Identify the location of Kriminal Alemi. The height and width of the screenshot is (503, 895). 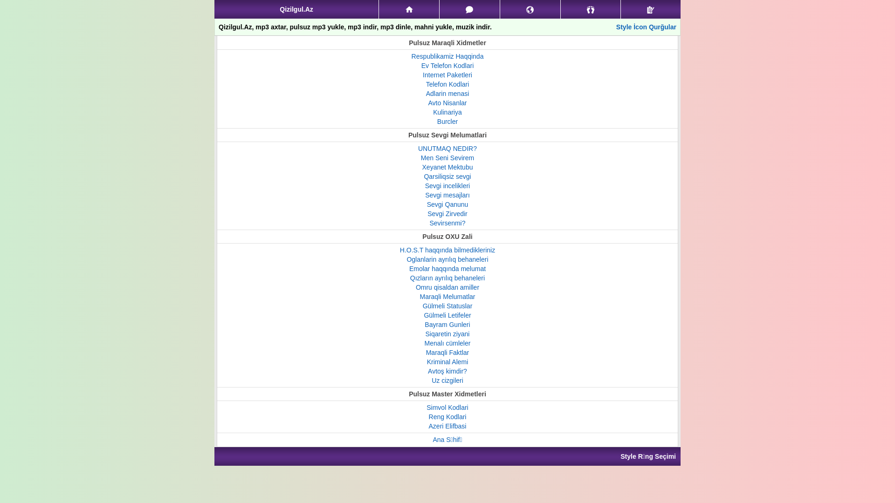
(447, 362).